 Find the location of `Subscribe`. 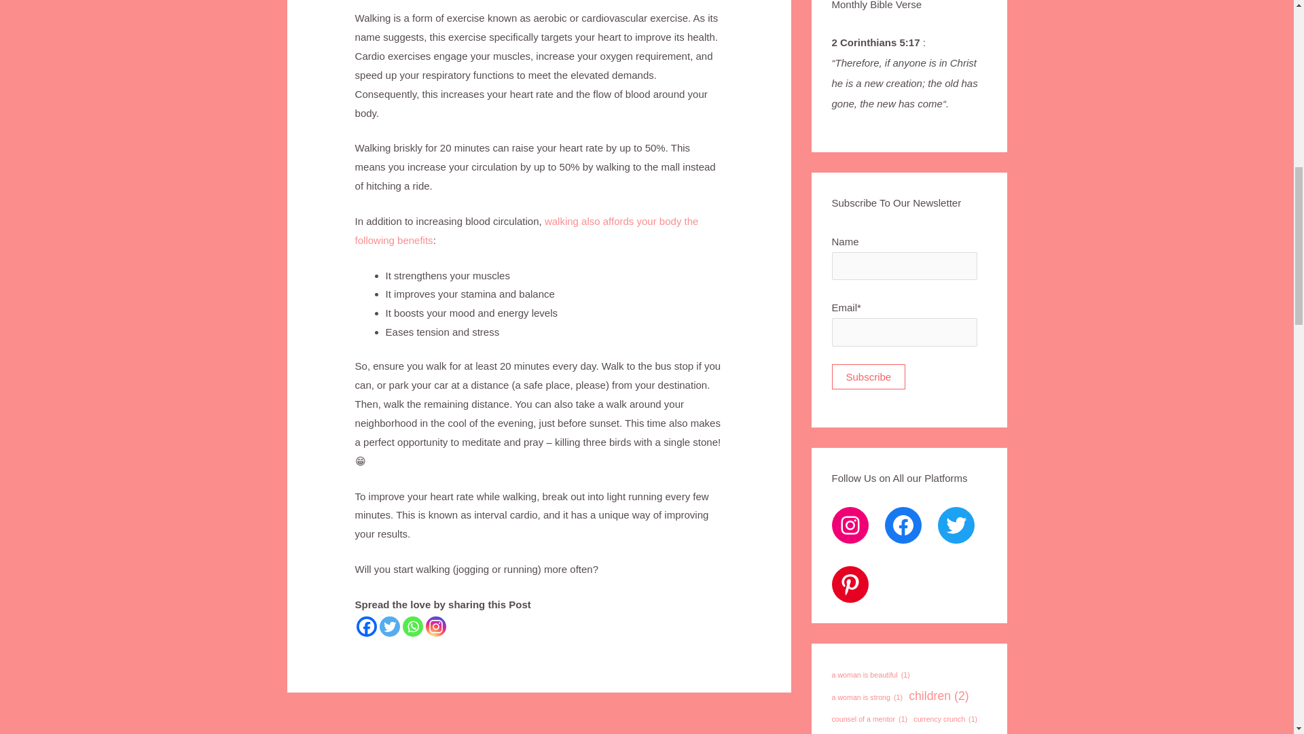

Subscribe is located at coordinates (868, 377).